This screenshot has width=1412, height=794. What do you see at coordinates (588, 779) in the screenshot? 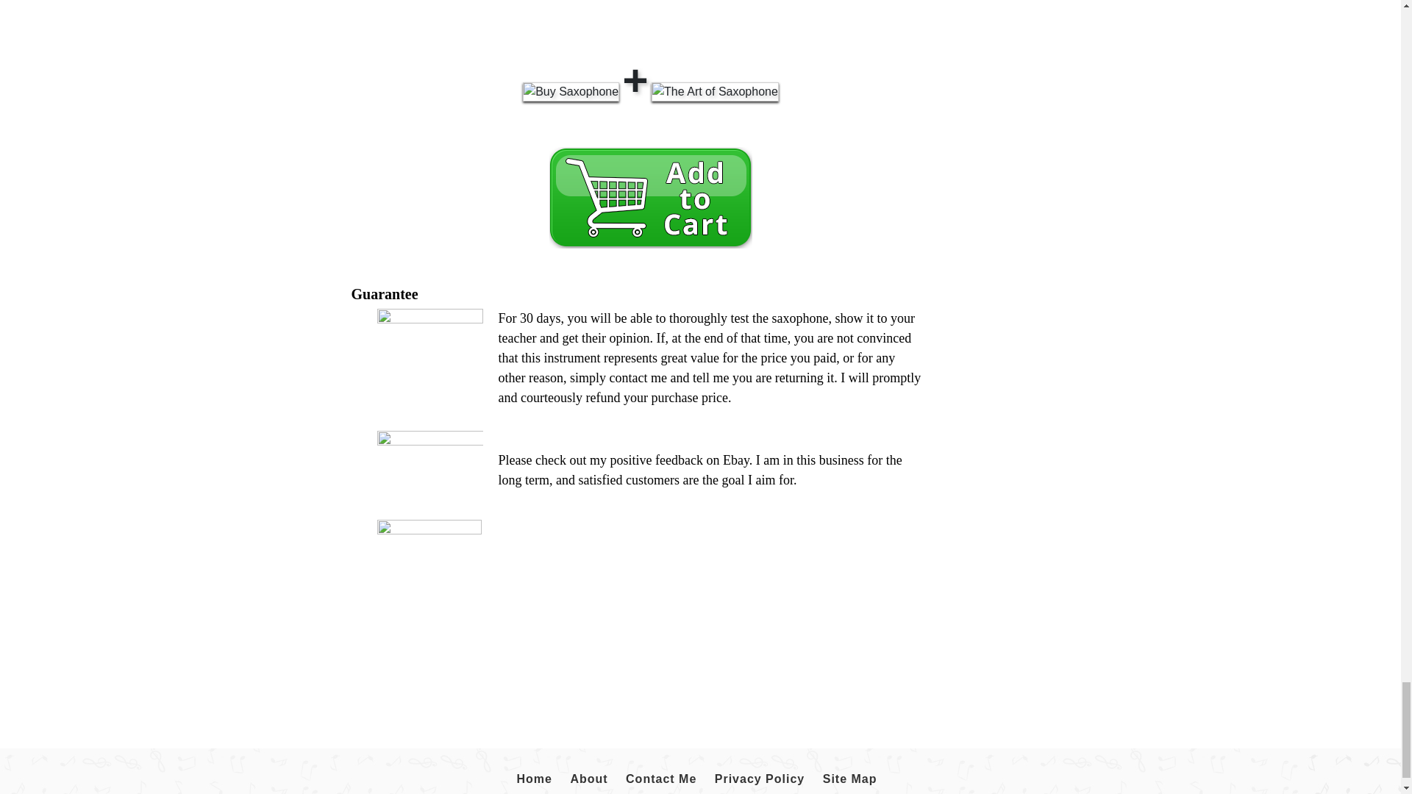
I see `About` at bounding box center [588, 779].